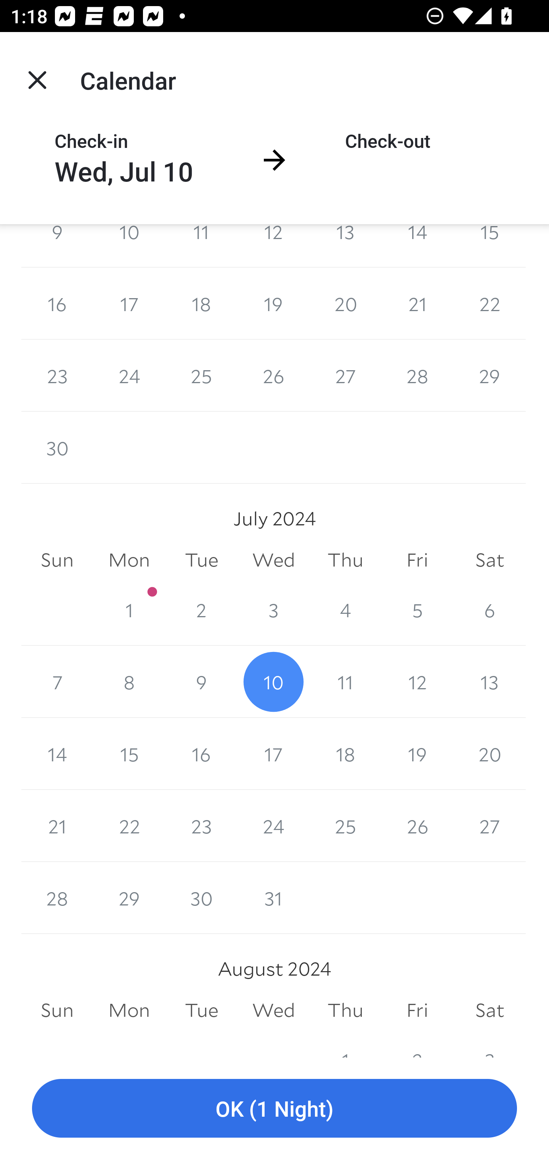  I want to click on 5 5 July 2024, so click(417, 609).